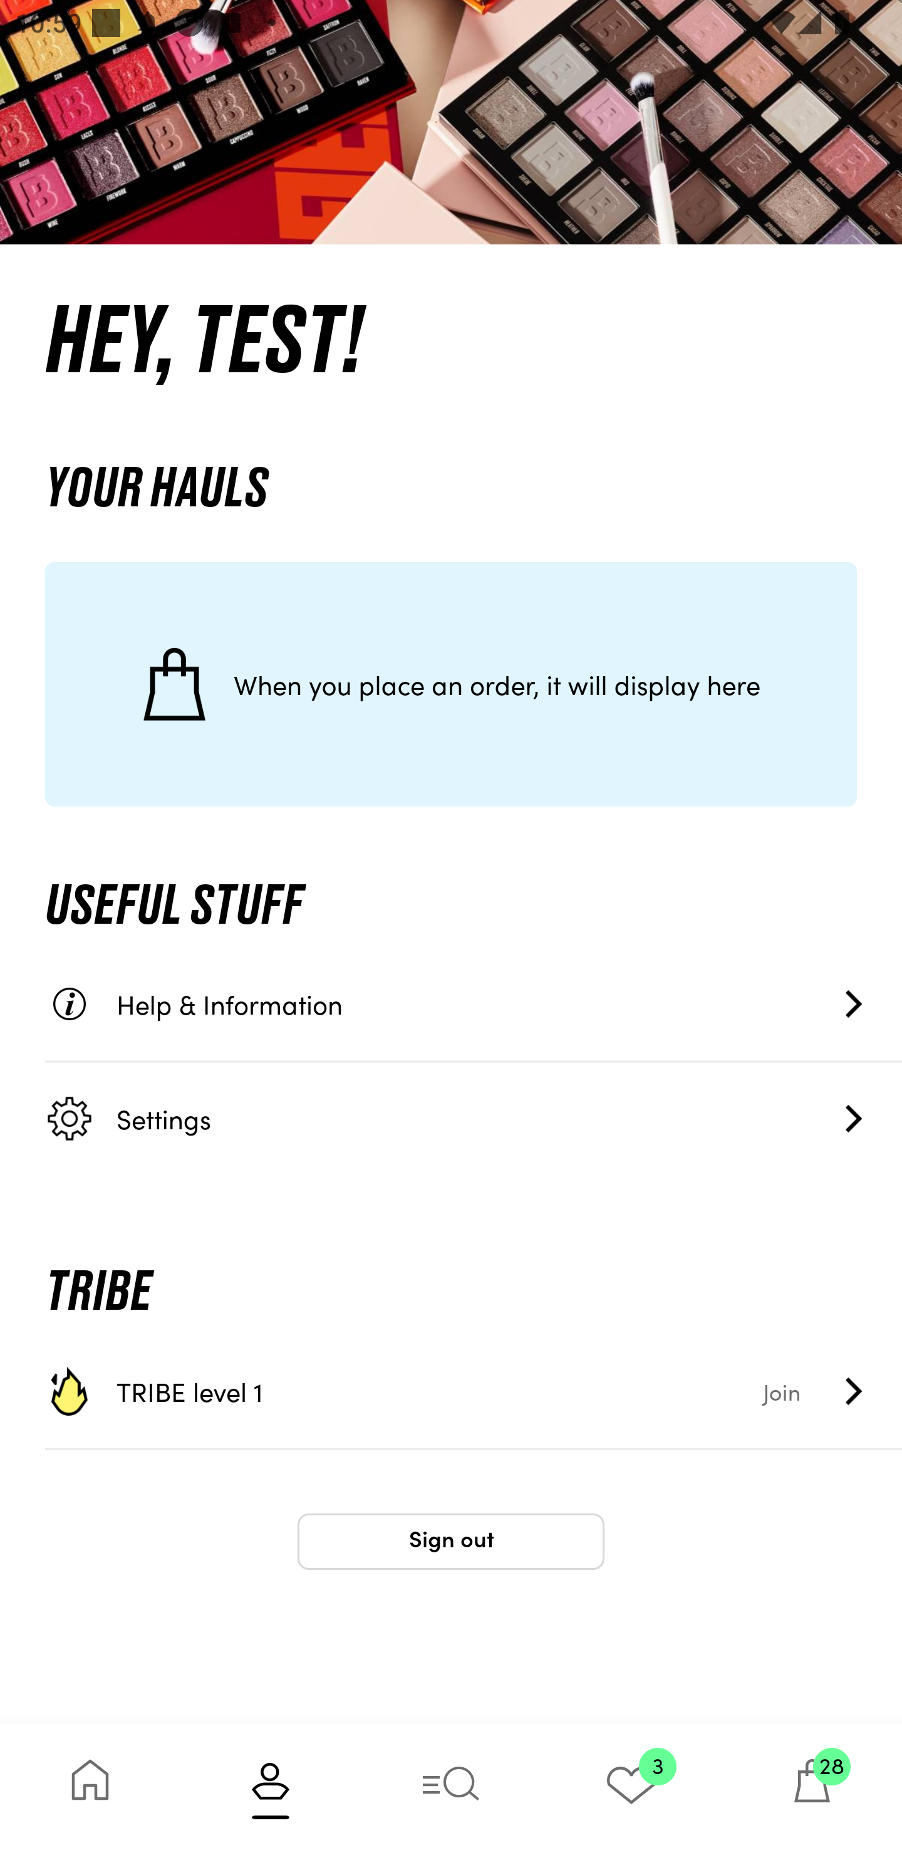 The width and height of the screenshot is (902, 1855). I want to click on 28, so click(812, 1789).